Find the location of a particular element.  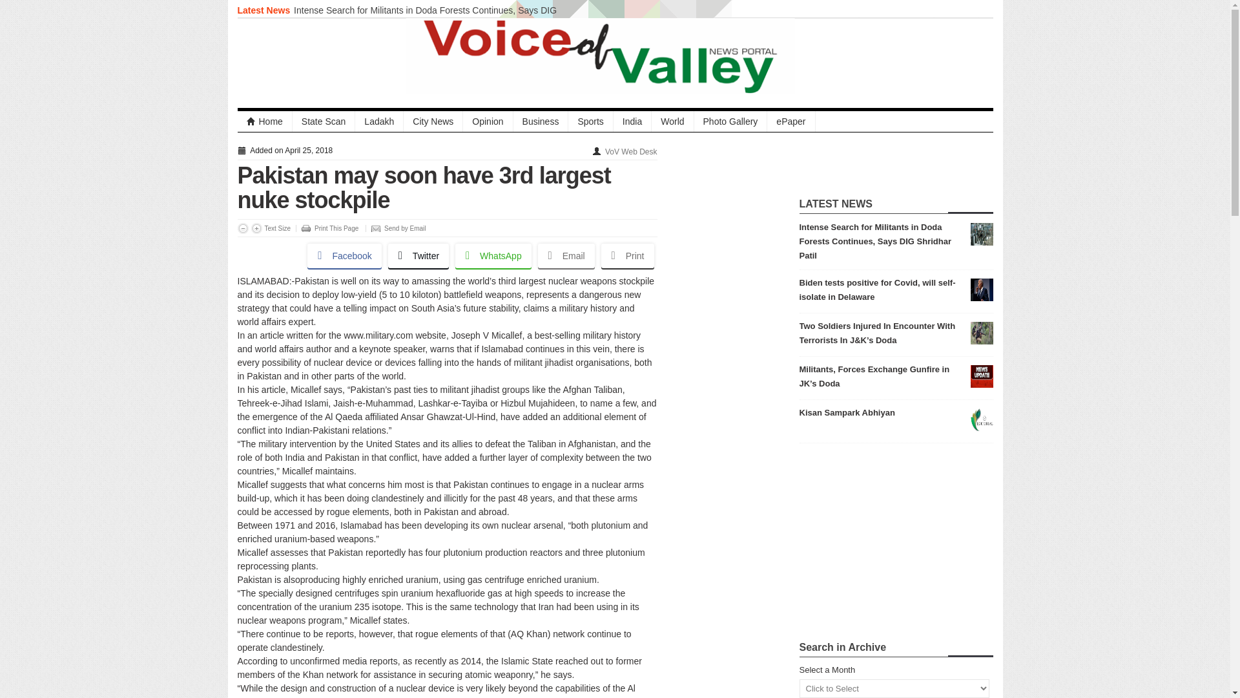

Home is located at coordinates (265, 122).